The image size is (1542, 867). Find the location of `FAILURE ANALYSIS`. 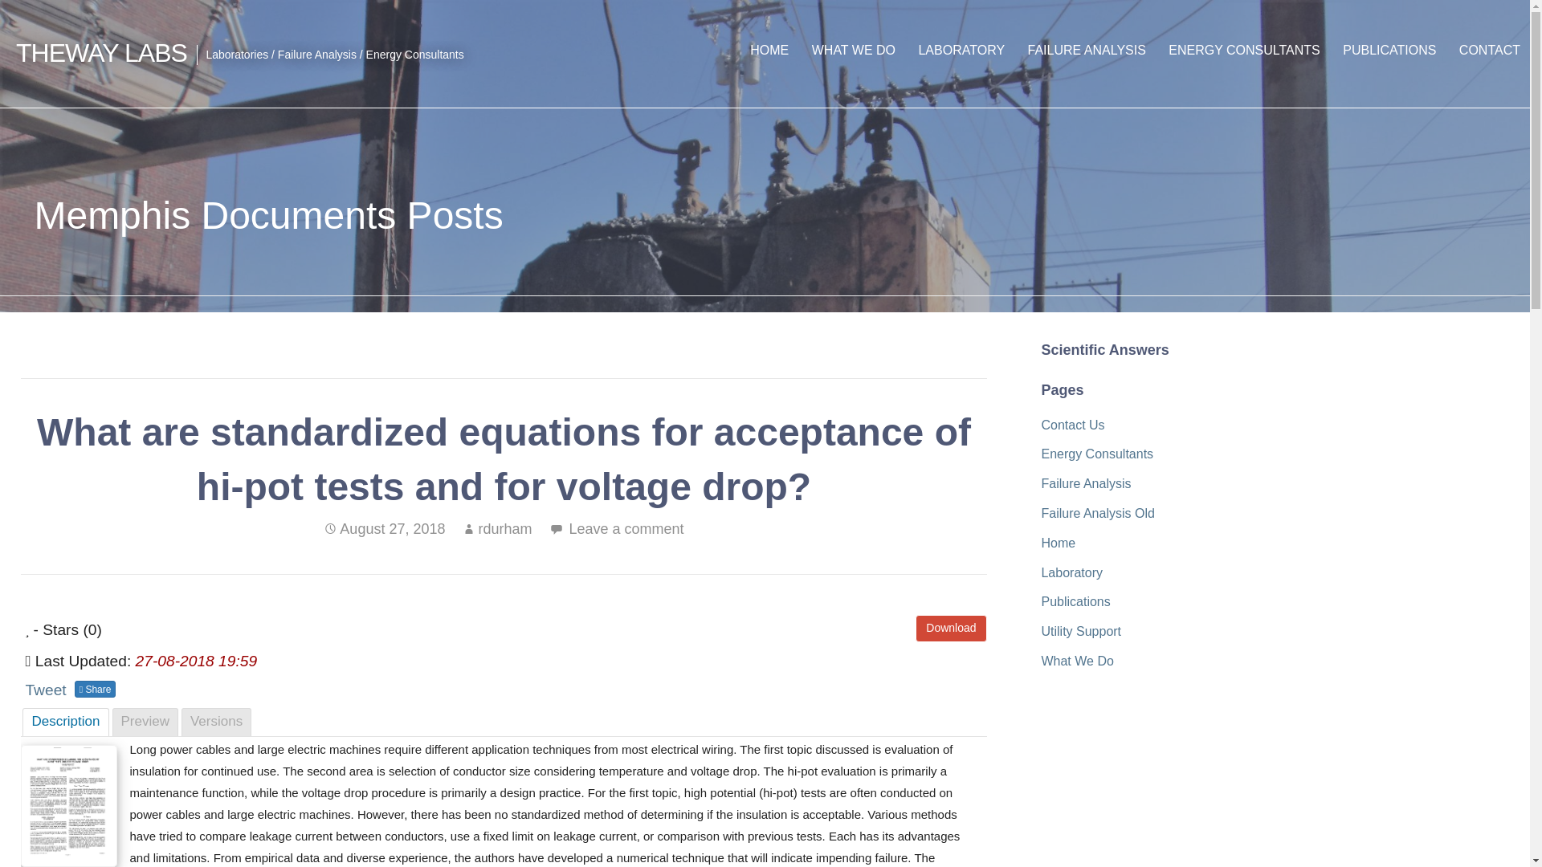

FAILURE ANALYSIS is located at coordinates (1086, 50).